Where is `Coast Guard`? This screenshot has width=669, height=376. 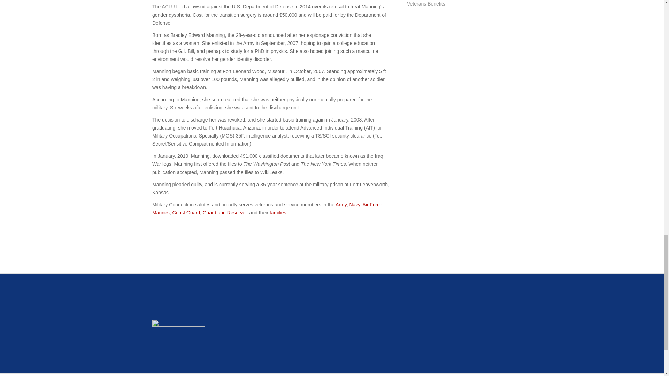
Coast Guard is located at coordinates (186, 212).